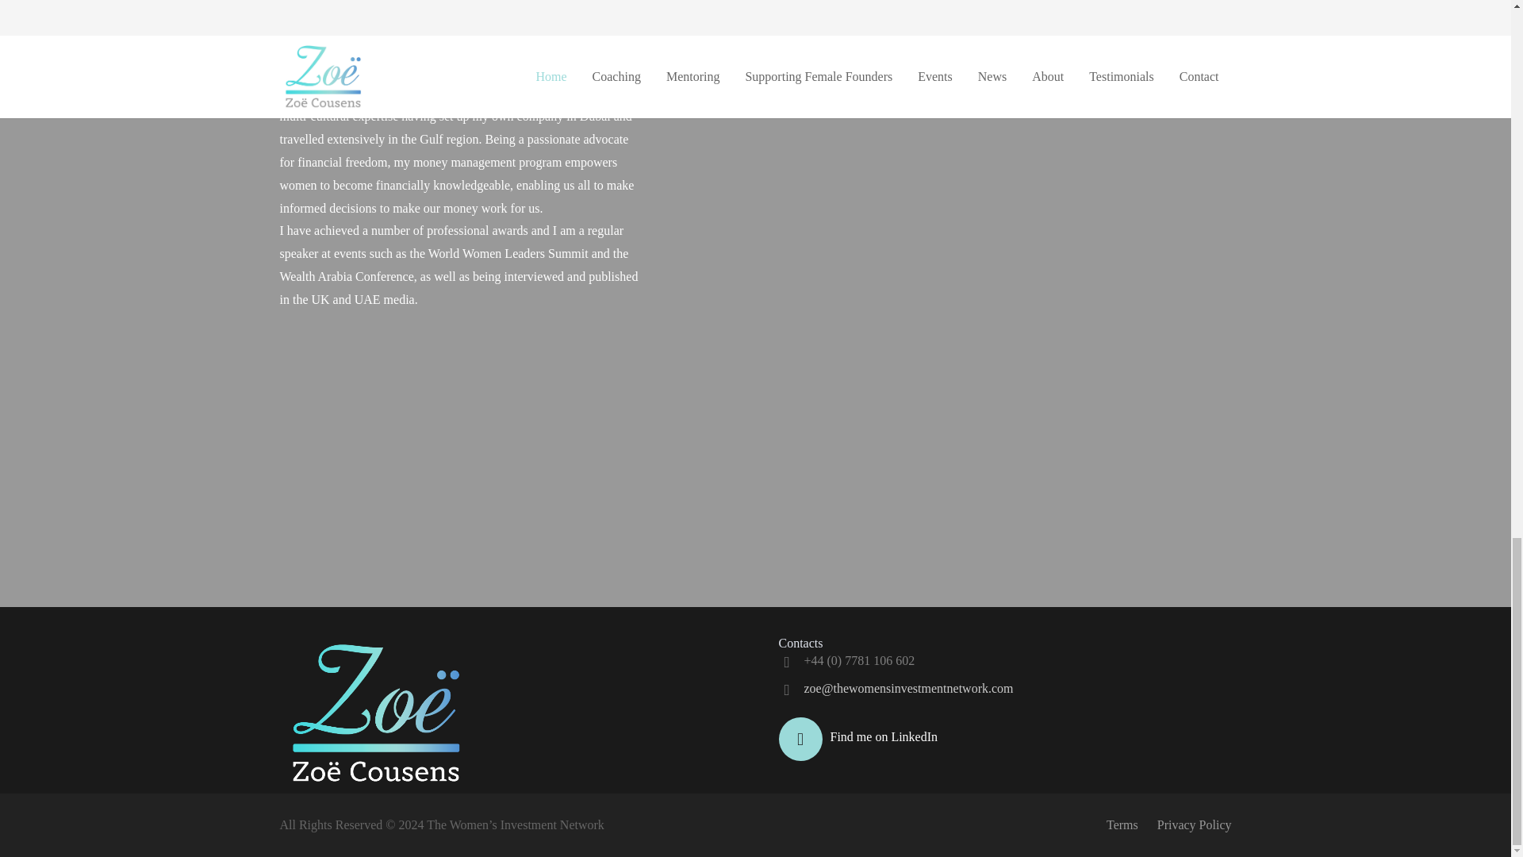 The image size is (1523, 857). Describe the element at coordinates (800, 739) in the screenshot. I see `LinkedIn` at that location.